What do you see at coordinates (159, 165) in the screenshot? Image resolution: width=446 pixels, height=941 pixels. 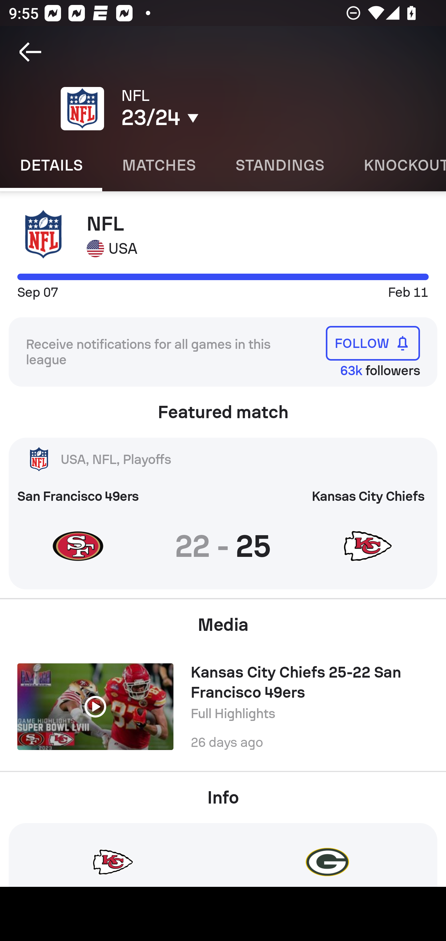 I see `Matches MATCHES` at bounding box center [159, 165].